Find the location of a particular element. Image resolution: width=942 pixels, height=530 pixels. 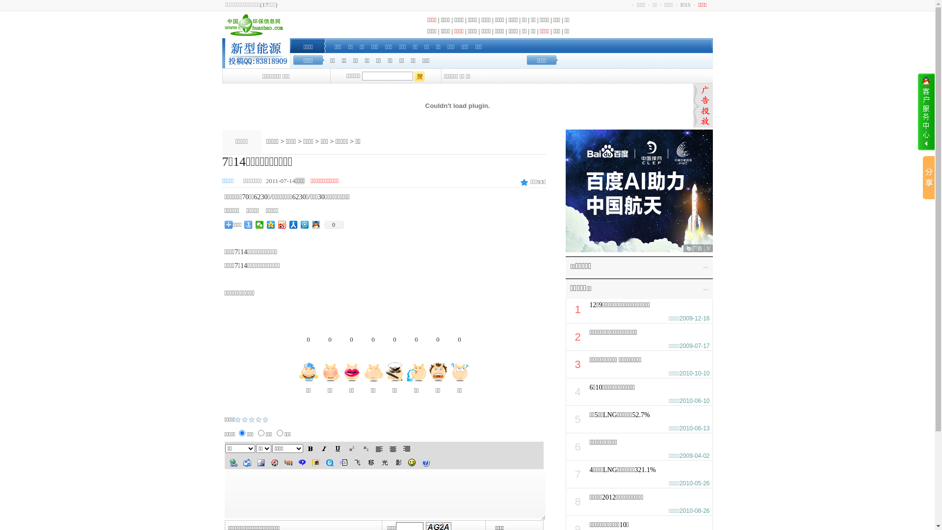

4 is located at coordinates (259, 419).